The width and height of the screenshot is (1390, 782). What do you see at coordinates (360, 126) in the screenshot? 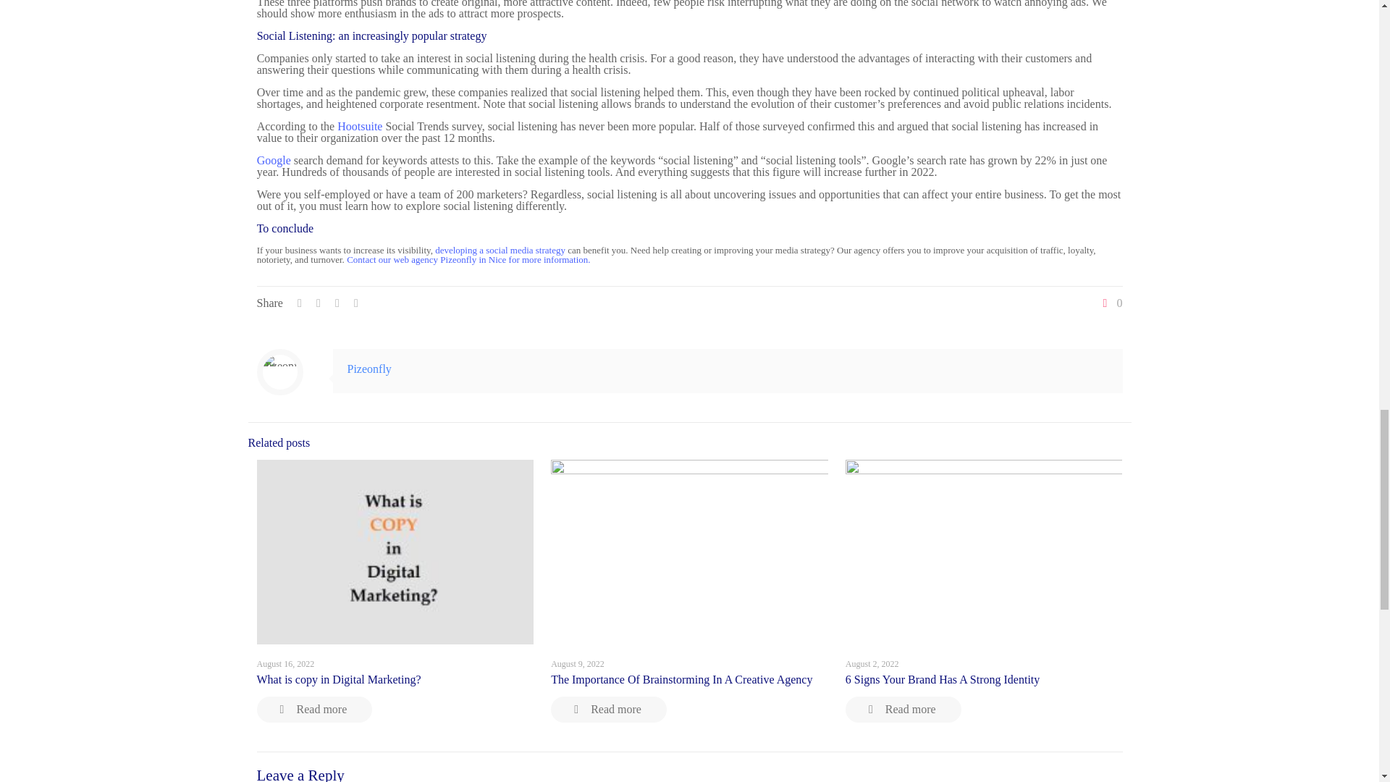
I see `Hootsuite` at bounding box center [360, 126].